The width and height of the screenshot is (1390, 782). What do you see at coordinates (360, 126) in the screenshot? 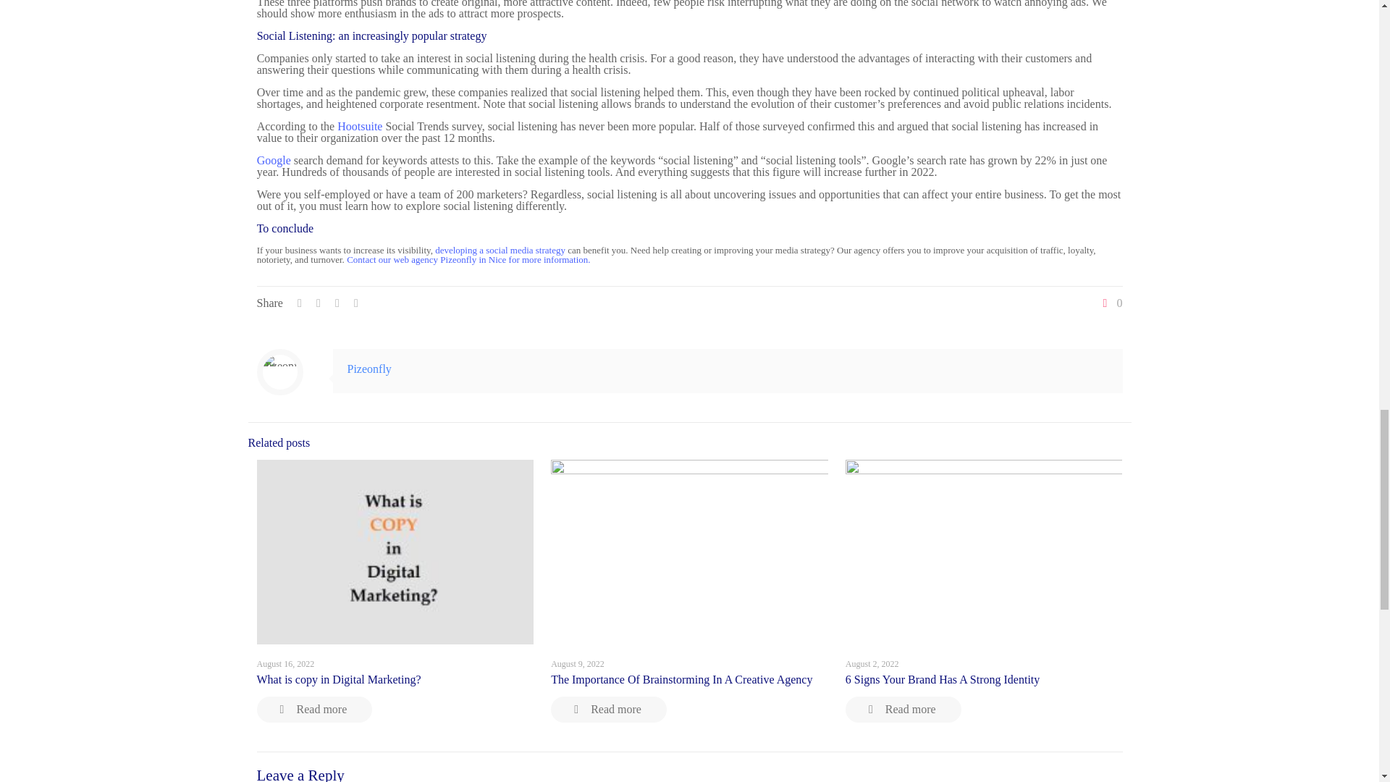
I see `Hootsuite` at bounding box center [360, 126].